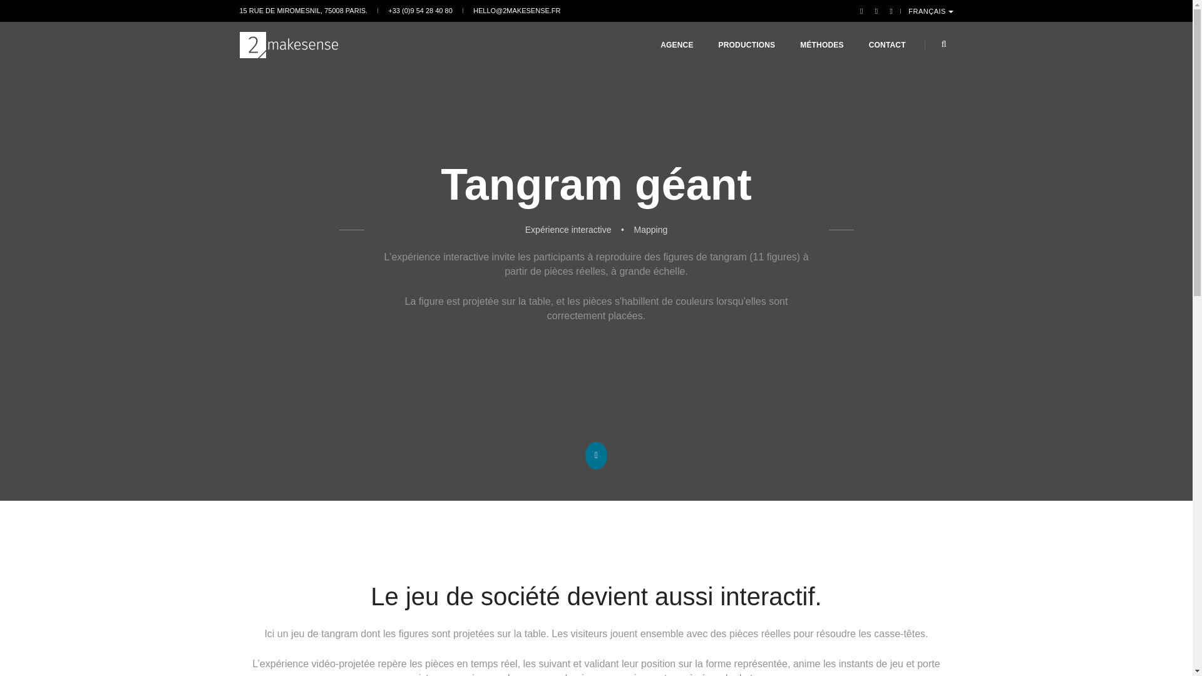 The height and width of the screenshot is (676, 1202). I want to click on LinkedIn, so click(889, 11).